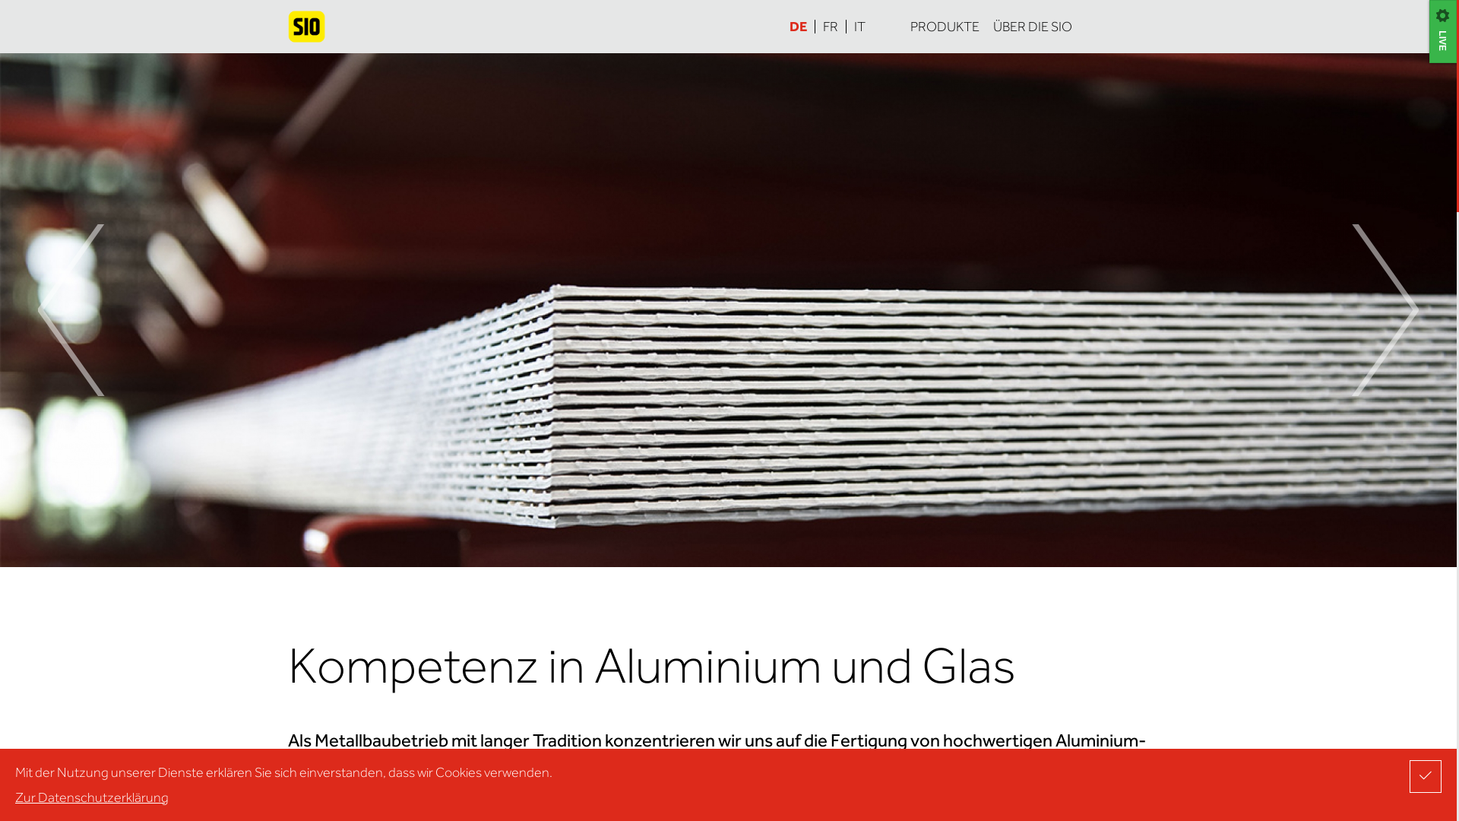 This screenshot has width=1459, height=821. Describe the element at coordinates (944, 27) in the screenshot. I see `PRODUKTE` at that location.